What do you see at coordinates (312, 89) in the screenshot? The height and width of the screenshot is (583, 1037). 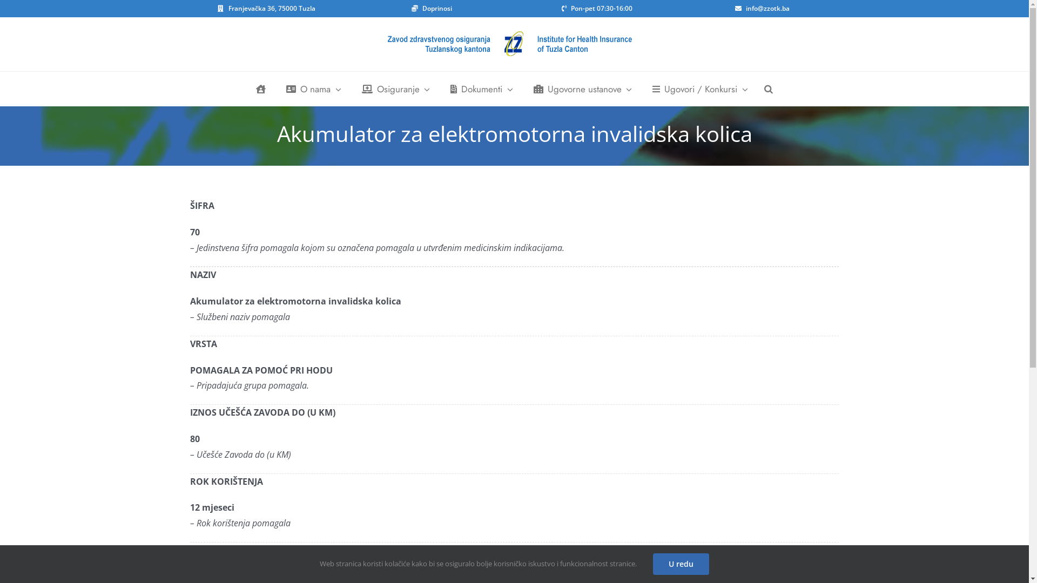 I see `O nama` at bounding box center [312, 89].